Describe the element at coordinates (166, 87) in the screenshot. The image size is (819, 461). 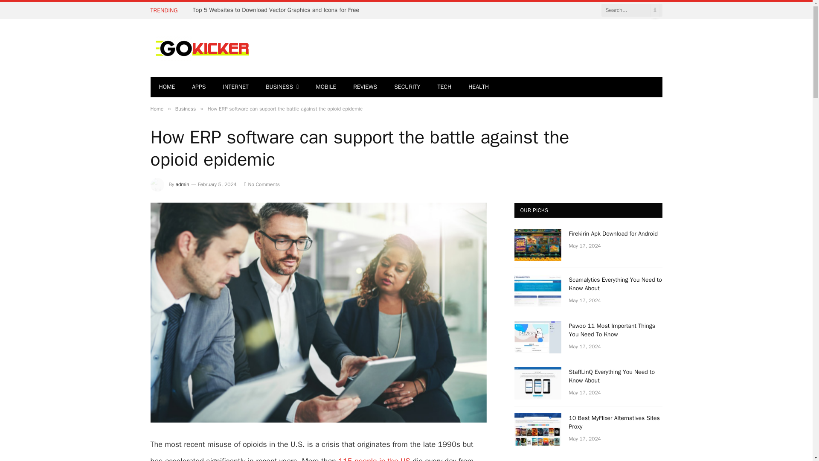
I see `HOME` at that location.